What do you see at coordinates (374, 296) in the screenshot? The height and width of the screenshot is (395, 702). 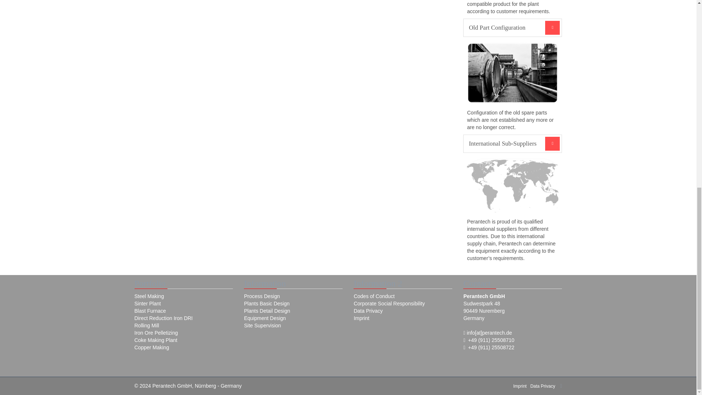 I see `Codes of Conduct` at bounding box center [374, 296].